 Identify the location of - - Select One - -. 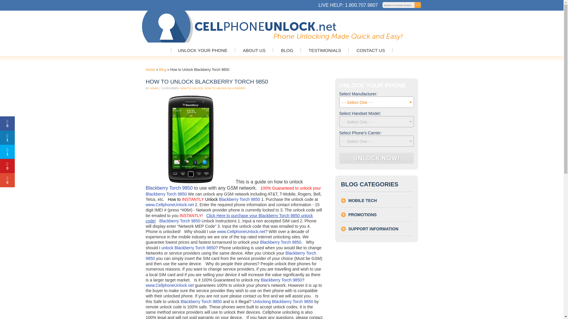
(376, 141).